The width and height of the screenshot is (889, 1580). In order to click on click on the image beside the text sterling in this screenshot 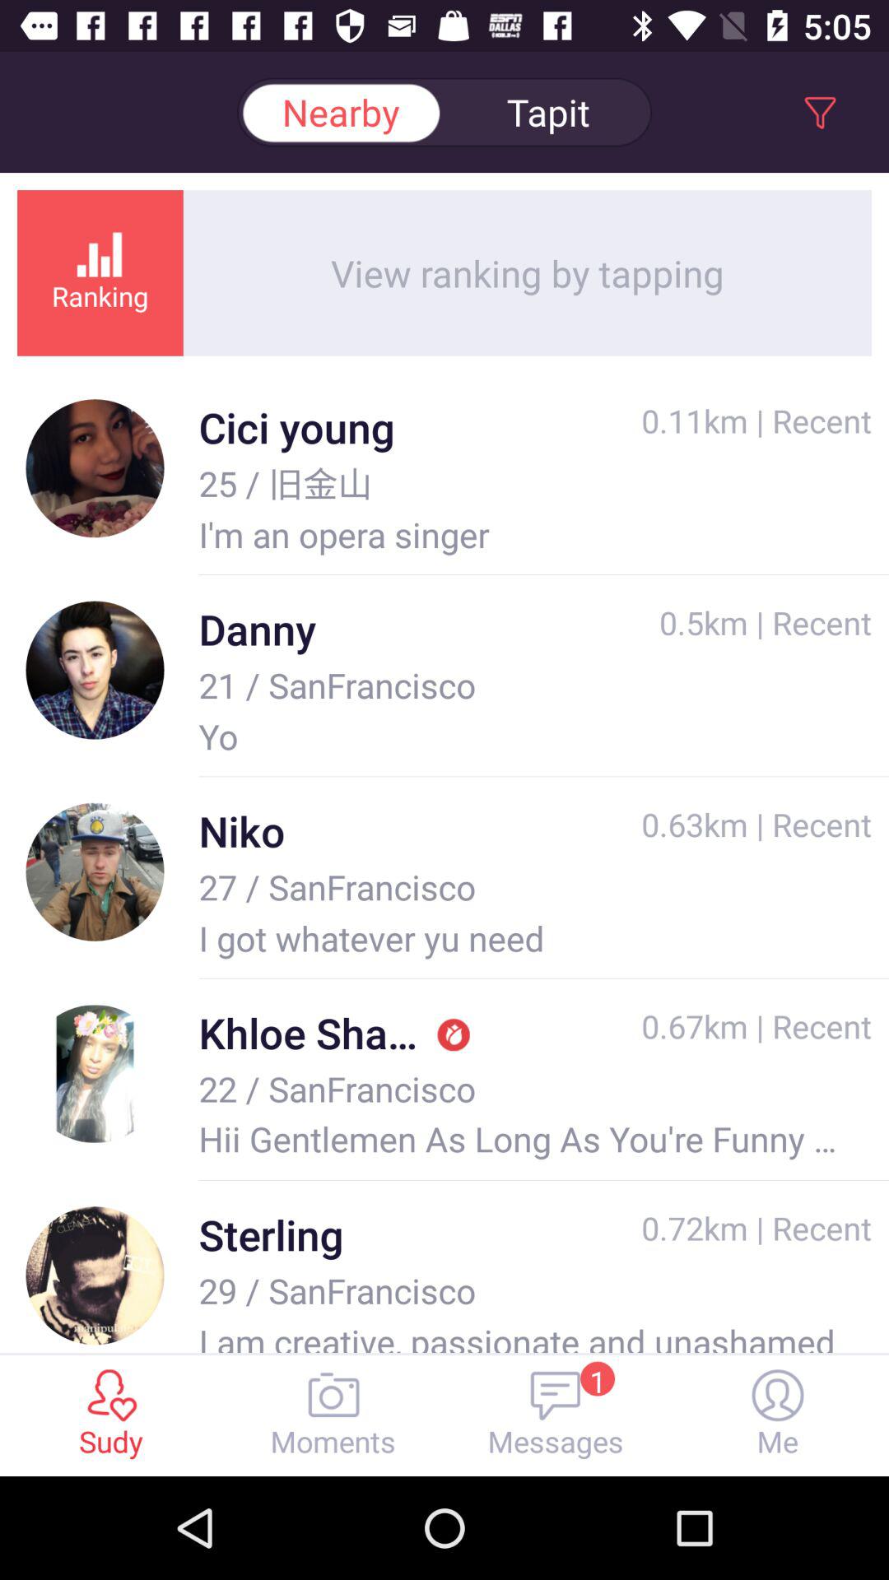, I will do `click(95, 1276)`.